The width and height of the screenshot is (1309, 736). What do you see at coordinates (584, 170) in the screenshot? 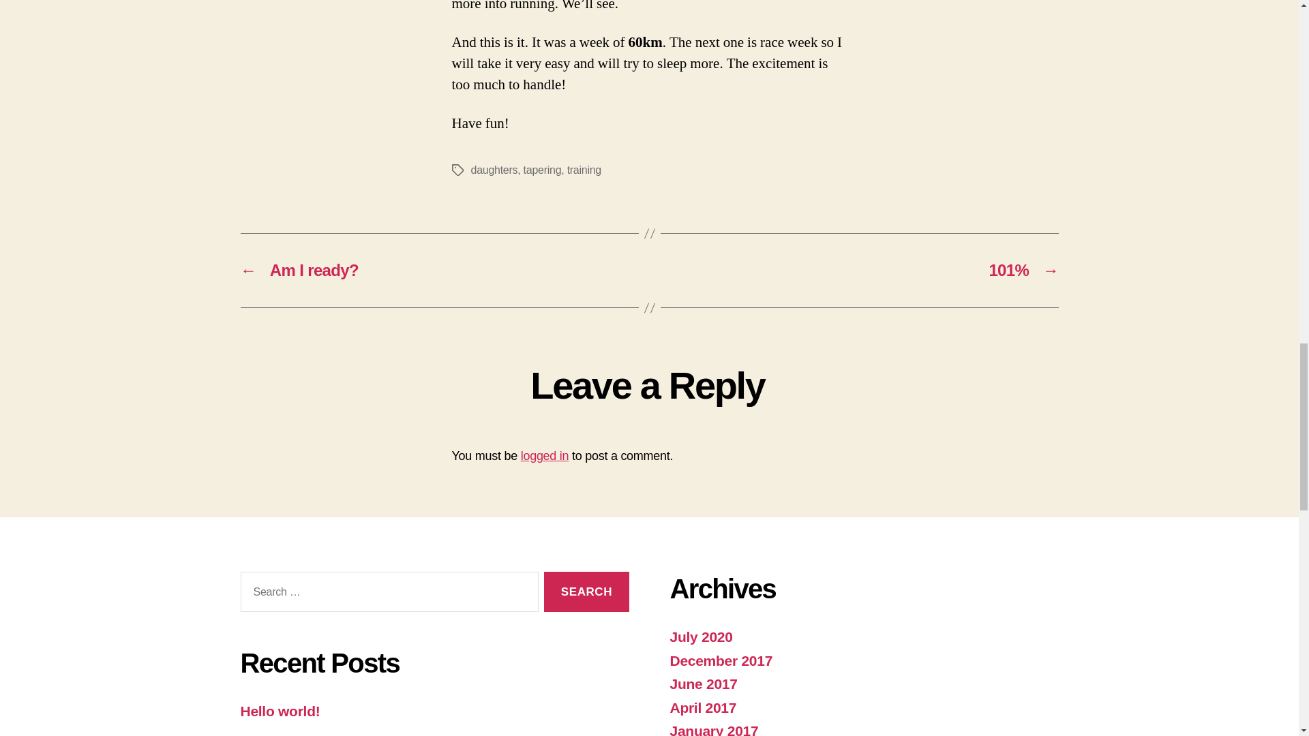
I see `training` at bounding box center [584, 170].